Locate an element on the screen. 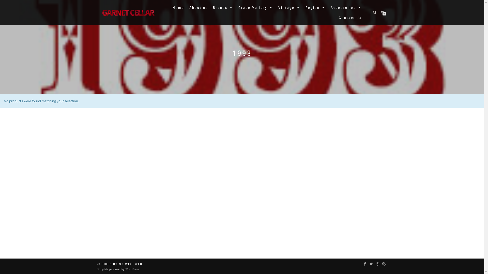 This screenshot has height=274, width=488. ShopIsle is located at coordinates (103, 269).